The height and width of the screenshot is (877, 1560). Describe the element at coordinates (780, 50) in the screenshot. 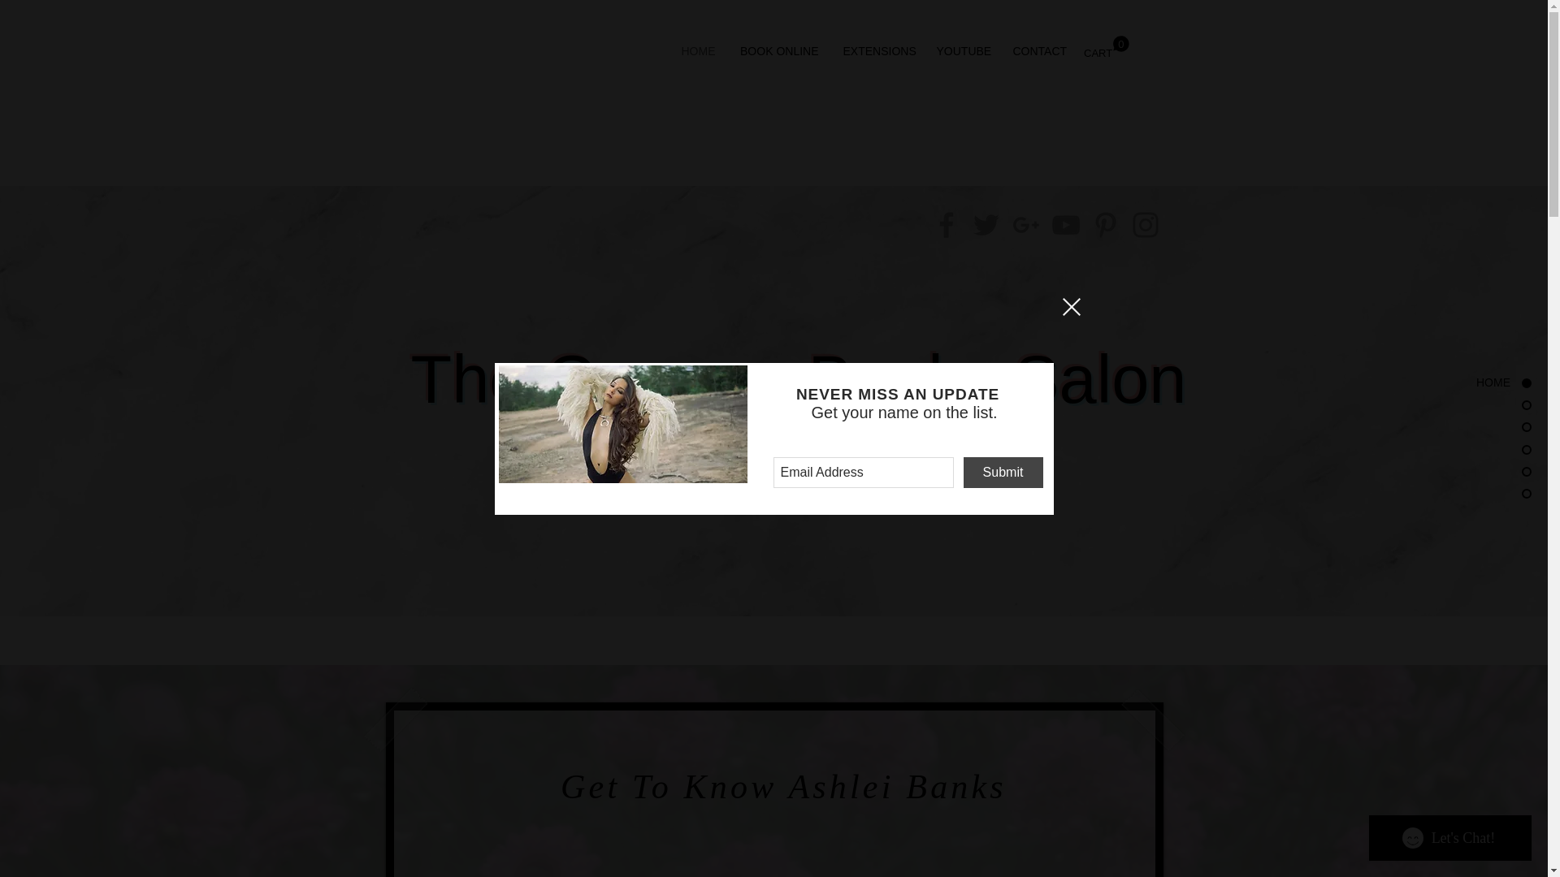

I see `EXTENSIONS` at that location.